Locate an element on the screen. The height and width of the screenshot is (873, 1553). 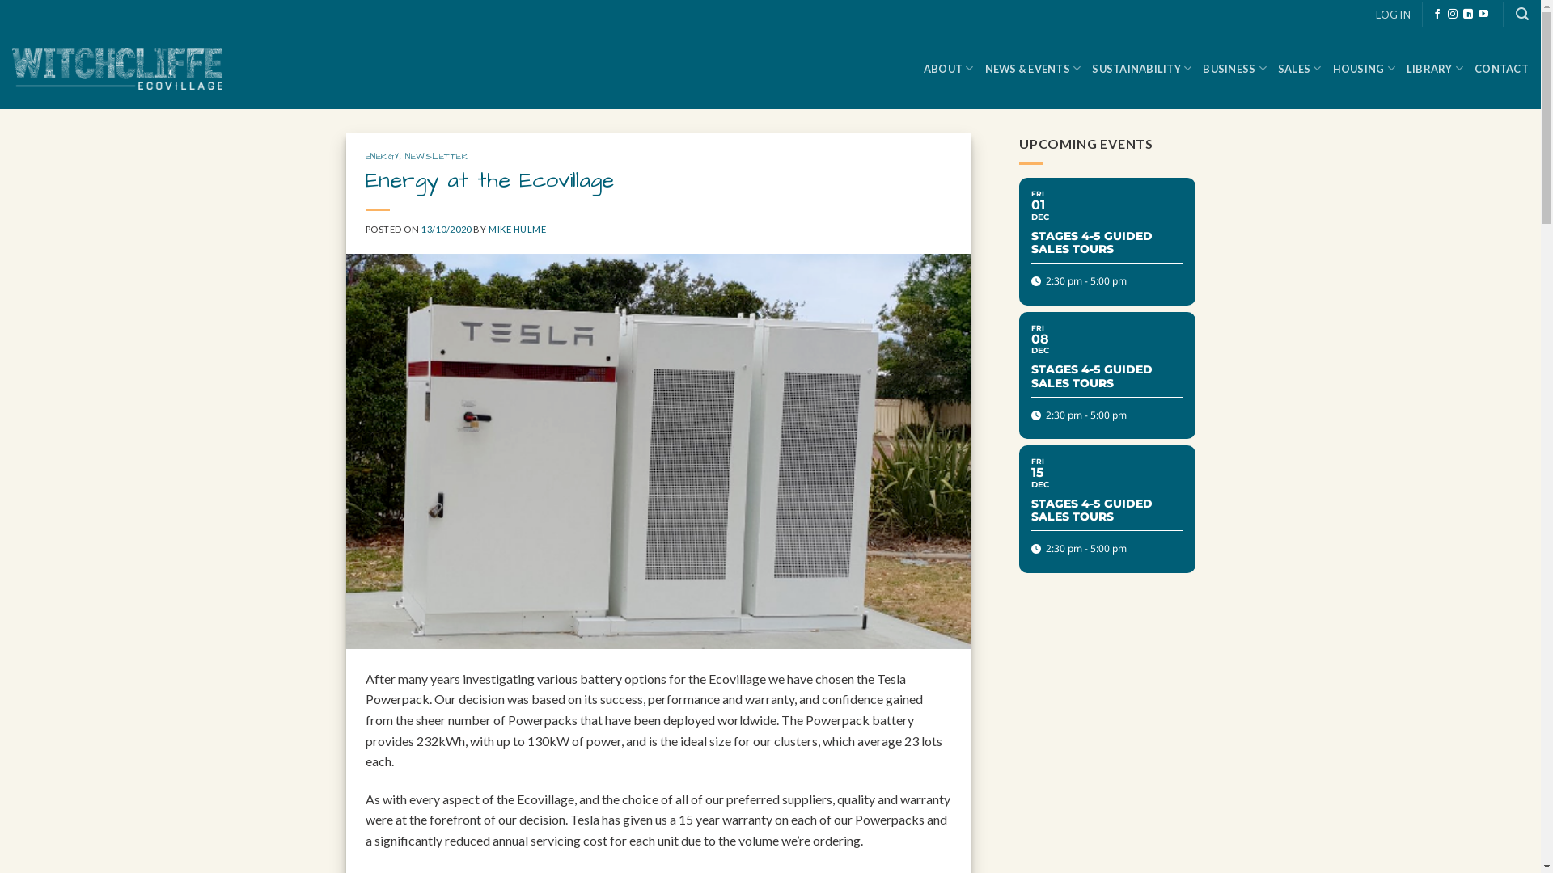
NEWS & EVENTS is located at coordinates (1034, 68).